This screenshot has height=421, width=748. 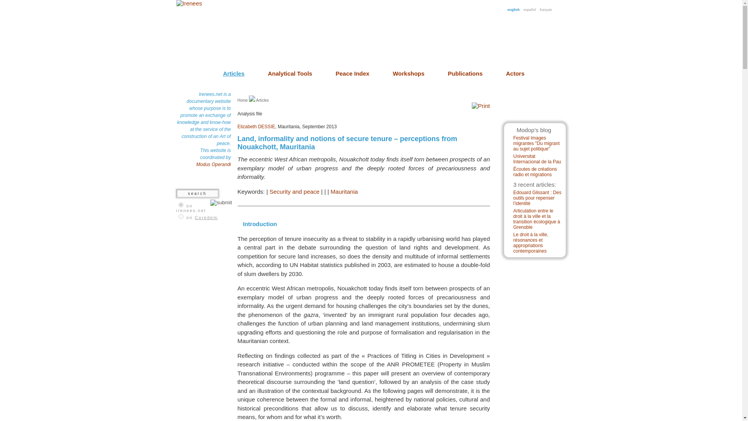 I want to click on Articles, so click(x=262, y=100).